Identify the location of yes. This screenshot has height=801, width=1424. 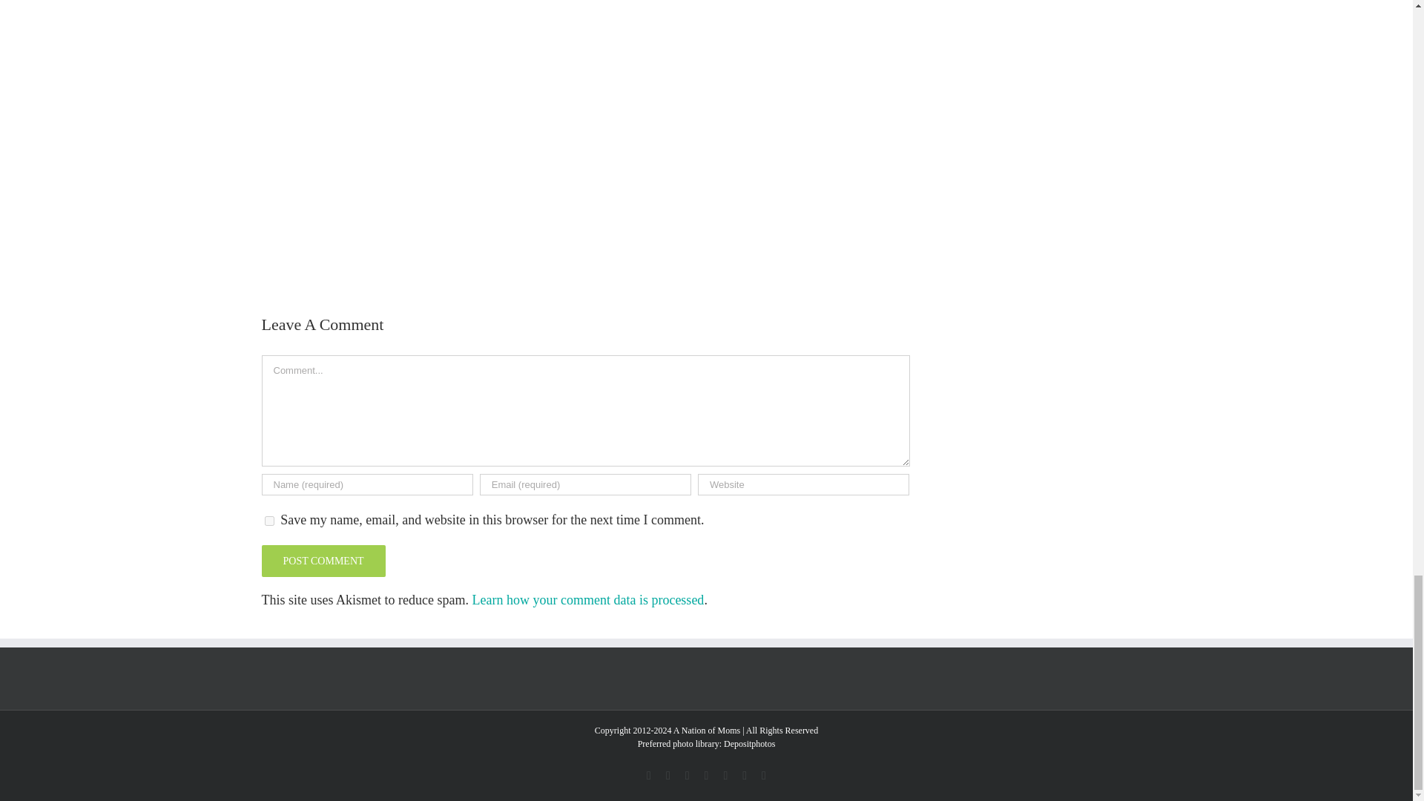
(268, 521).